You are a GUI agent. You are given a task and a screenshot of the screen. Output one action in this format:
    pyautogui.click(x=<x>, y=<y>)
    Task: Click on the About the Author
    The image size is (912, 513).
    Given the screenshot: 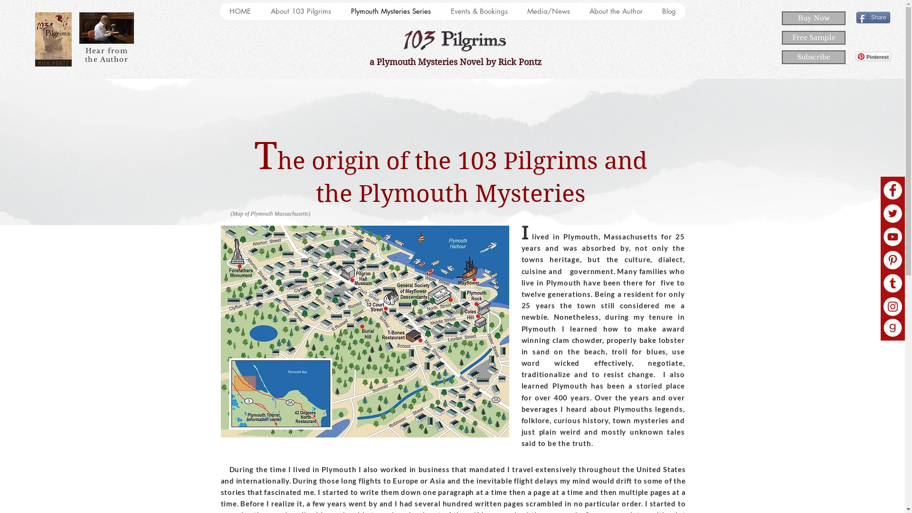 What is the action you would take?
    pyautogui.click(x=616, y=11)
    